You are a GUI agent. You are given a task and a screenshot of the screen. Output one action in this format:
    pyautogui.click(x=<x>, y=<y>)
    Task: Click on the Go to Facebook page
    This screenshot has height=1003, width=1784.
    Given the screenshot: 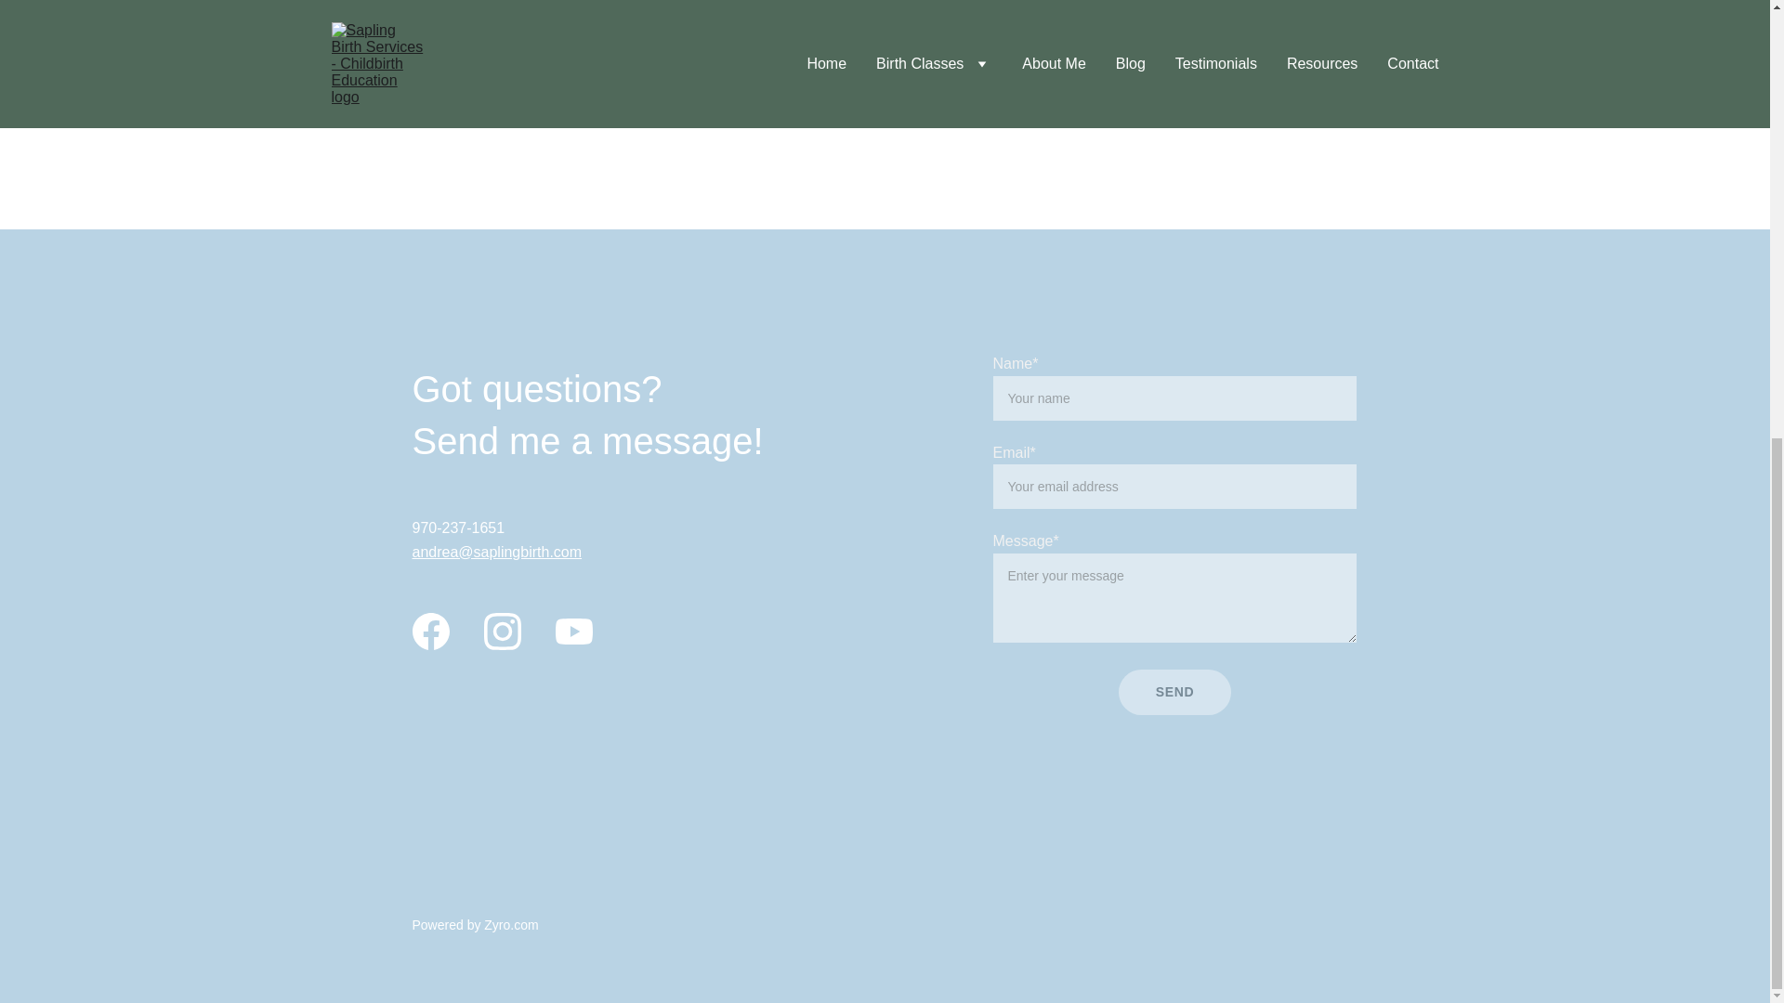 What is the action you would take?
    pyautogui.click(x=430, y=631)
    